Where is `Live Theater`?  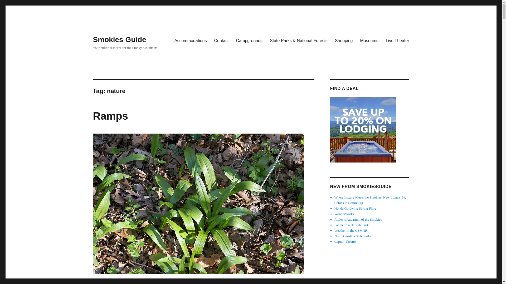
Live Theater is located at coordinates (397, 40).